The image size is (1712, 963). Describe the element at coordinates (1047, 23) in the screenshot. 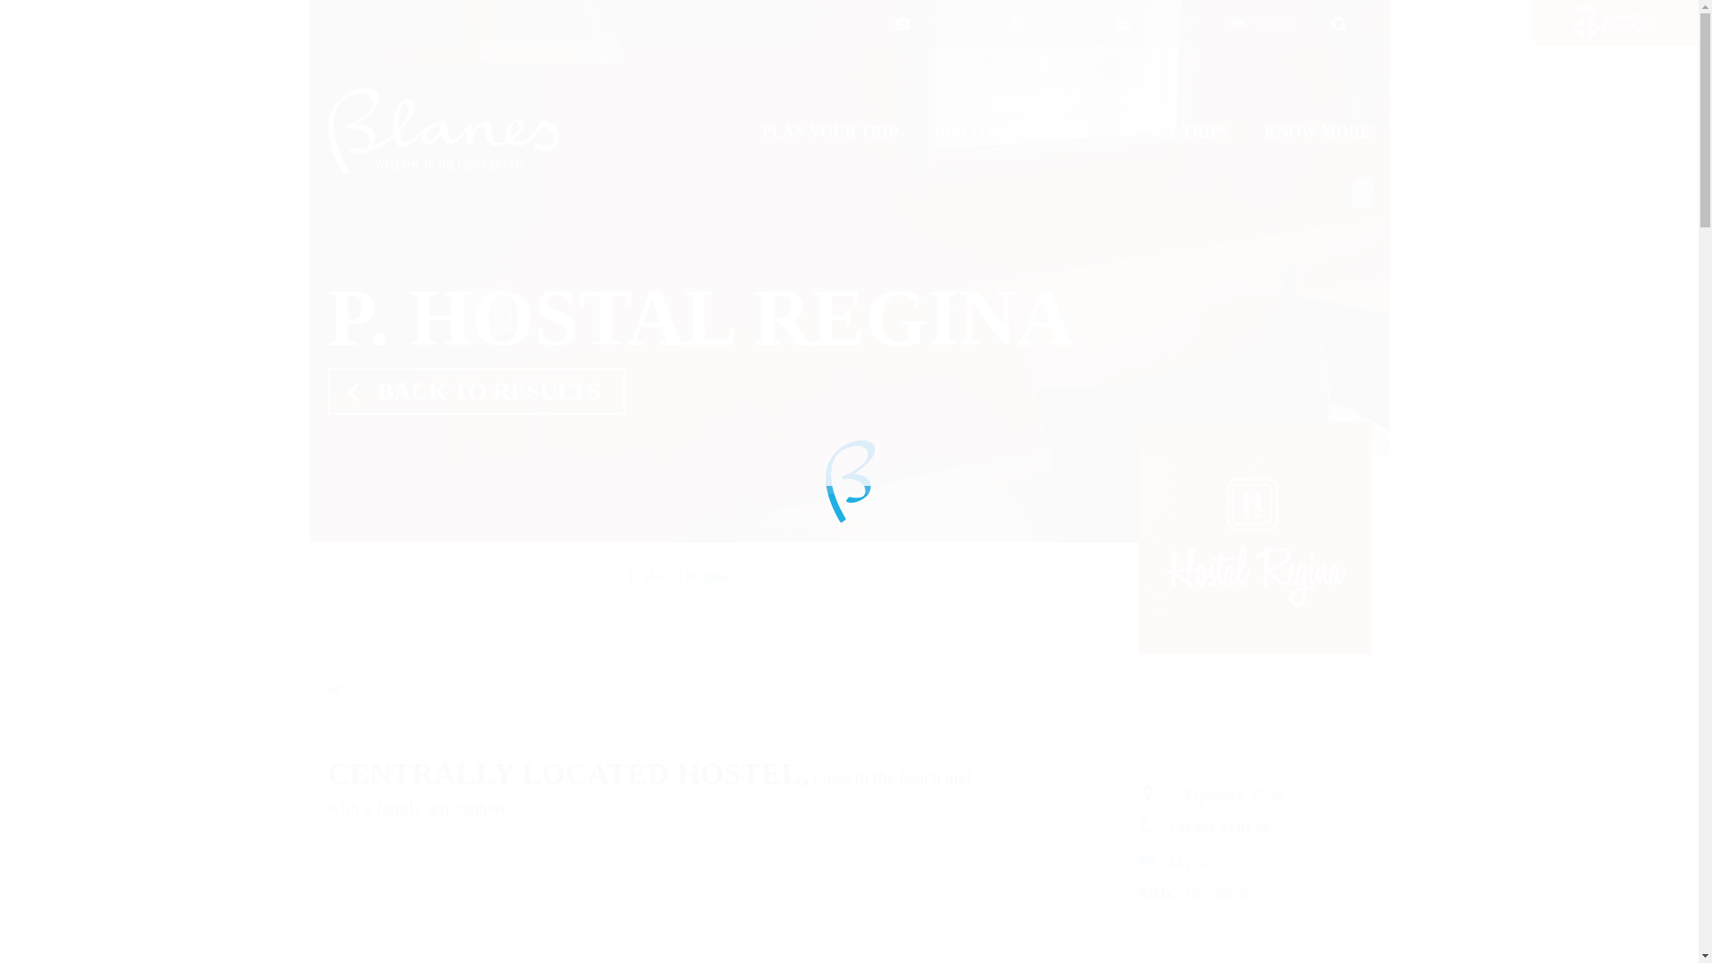

I see `EVENTS` at that location.